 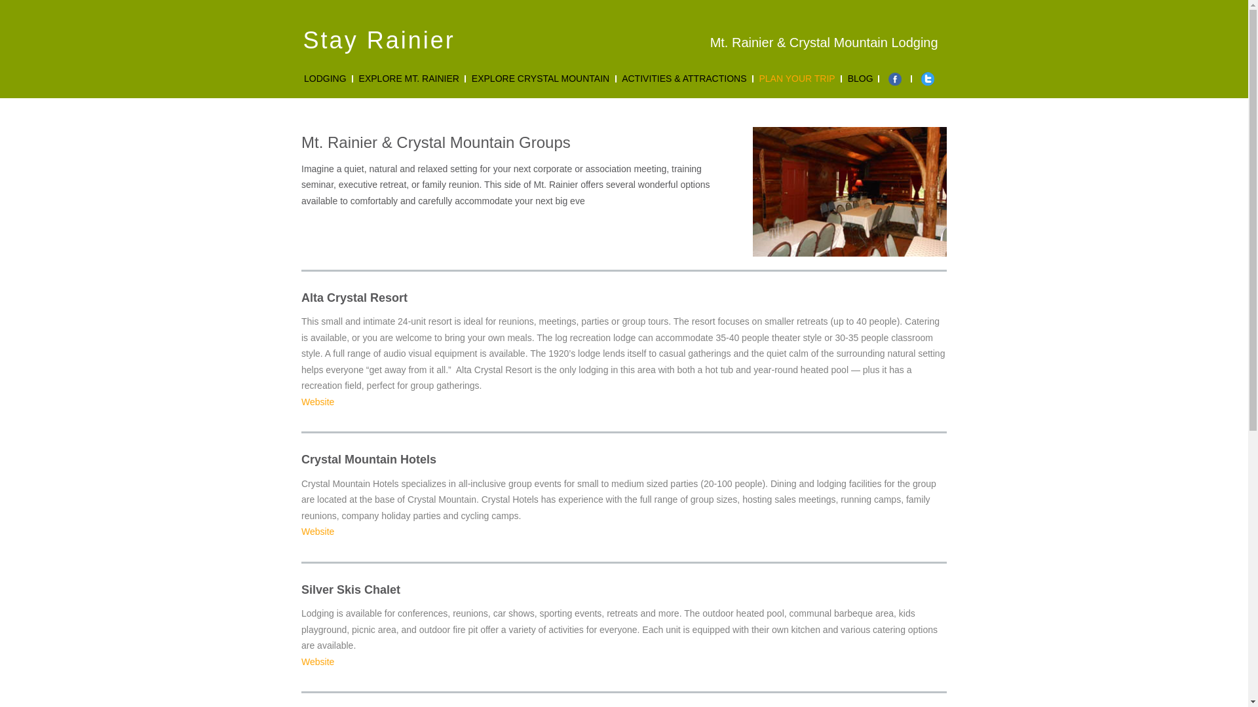 I want to click on TWITTER, so click(x=928, y=79).